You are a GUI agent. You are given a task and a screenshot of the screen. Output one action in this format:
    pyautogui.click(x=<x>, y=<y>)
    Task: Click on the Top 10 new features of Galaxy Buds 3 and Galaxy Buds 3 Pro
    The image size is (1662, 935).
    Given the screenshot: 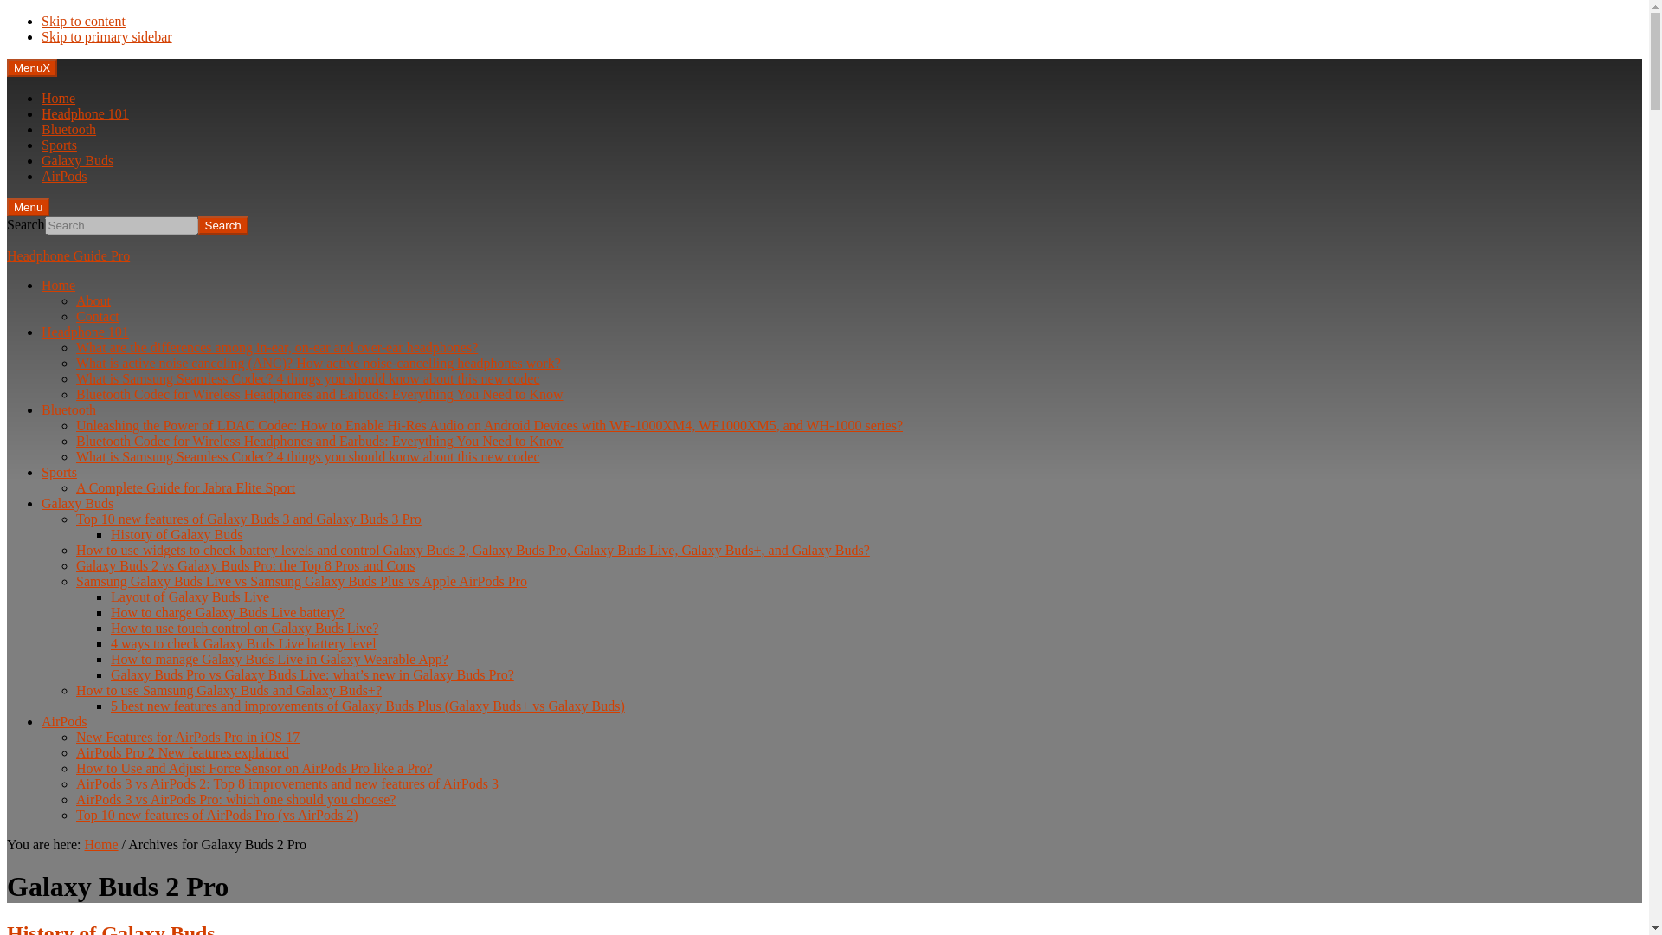 What is the action you would take?
    pyautogui.click(x=249, y=519)
    